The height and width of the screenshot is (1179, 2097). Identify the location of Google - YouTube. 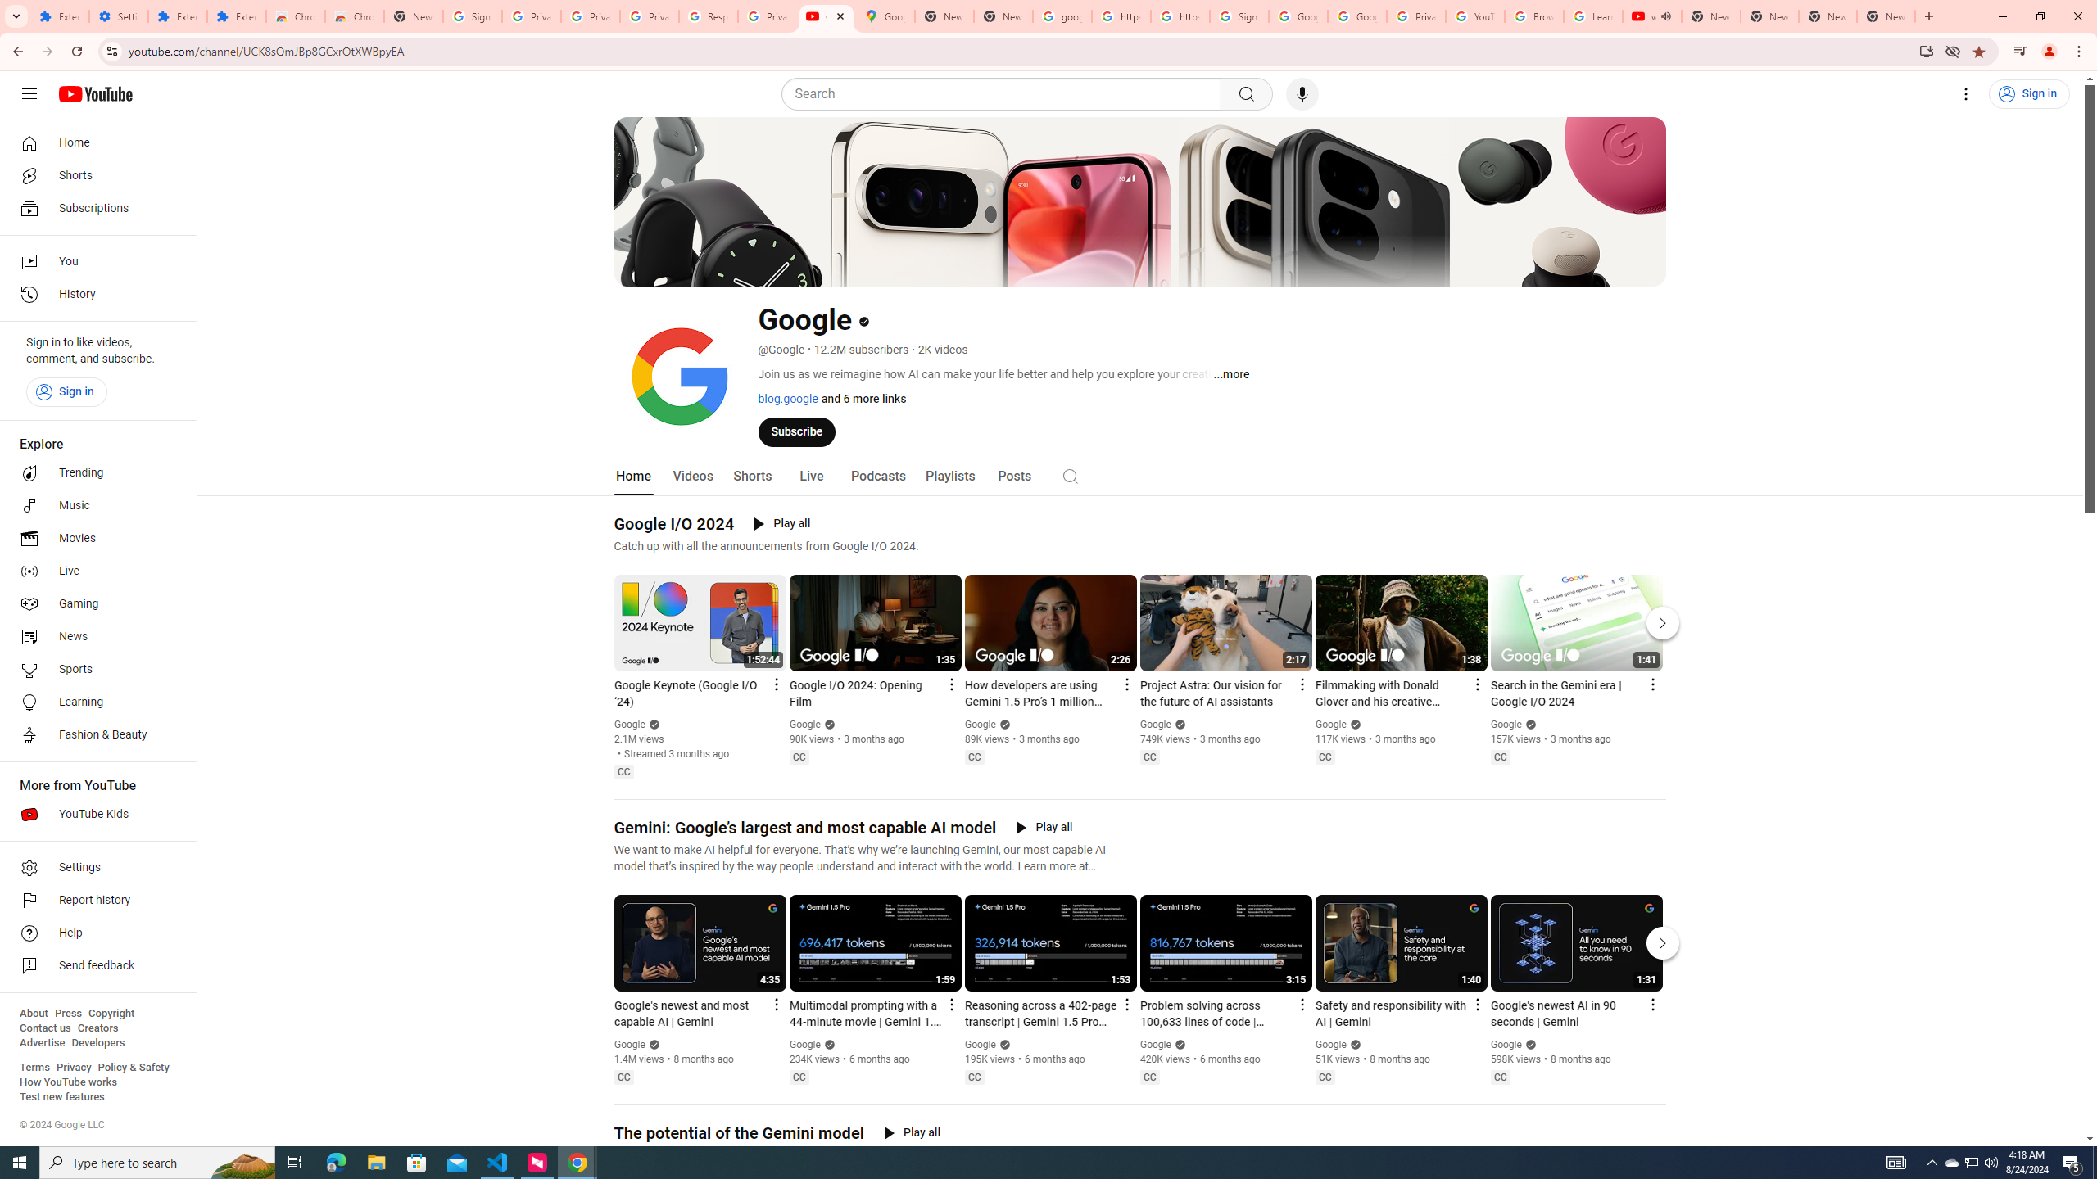
(827, 16).